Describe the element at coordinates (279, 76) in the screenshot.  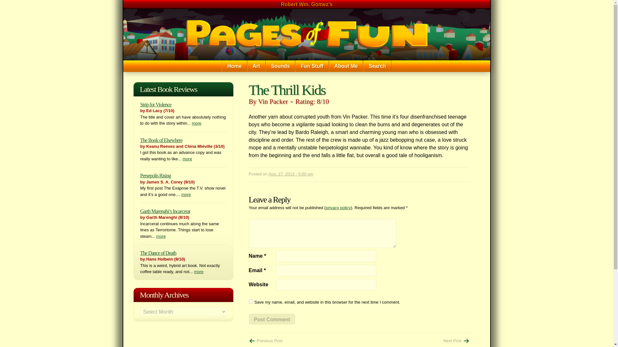
I see `Art Gallery` at that location.